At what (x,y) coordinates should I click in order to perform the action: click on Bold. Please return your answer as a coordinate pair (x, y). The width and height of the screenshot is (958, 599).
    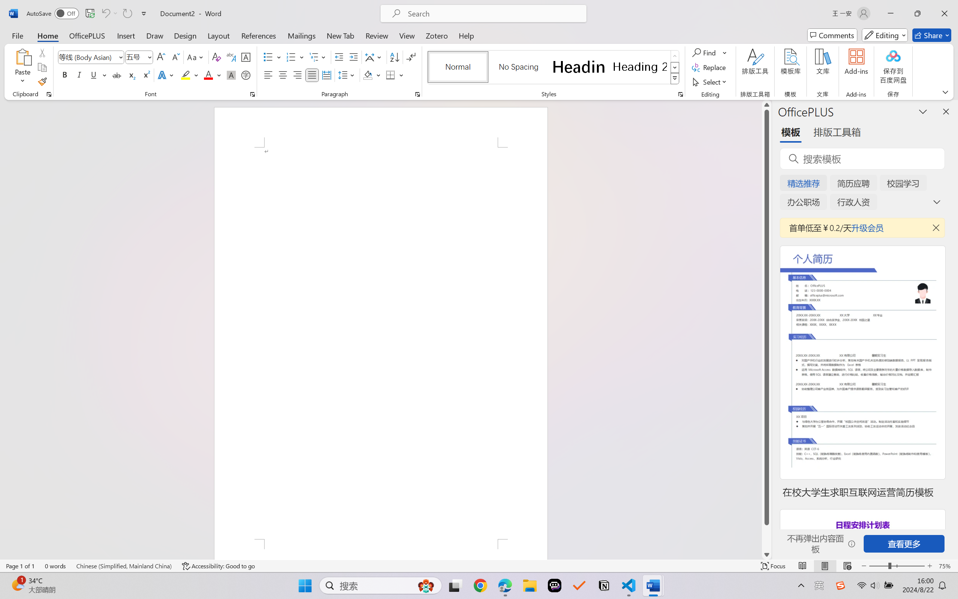
    Looking at the image, I should click on (65, 75).